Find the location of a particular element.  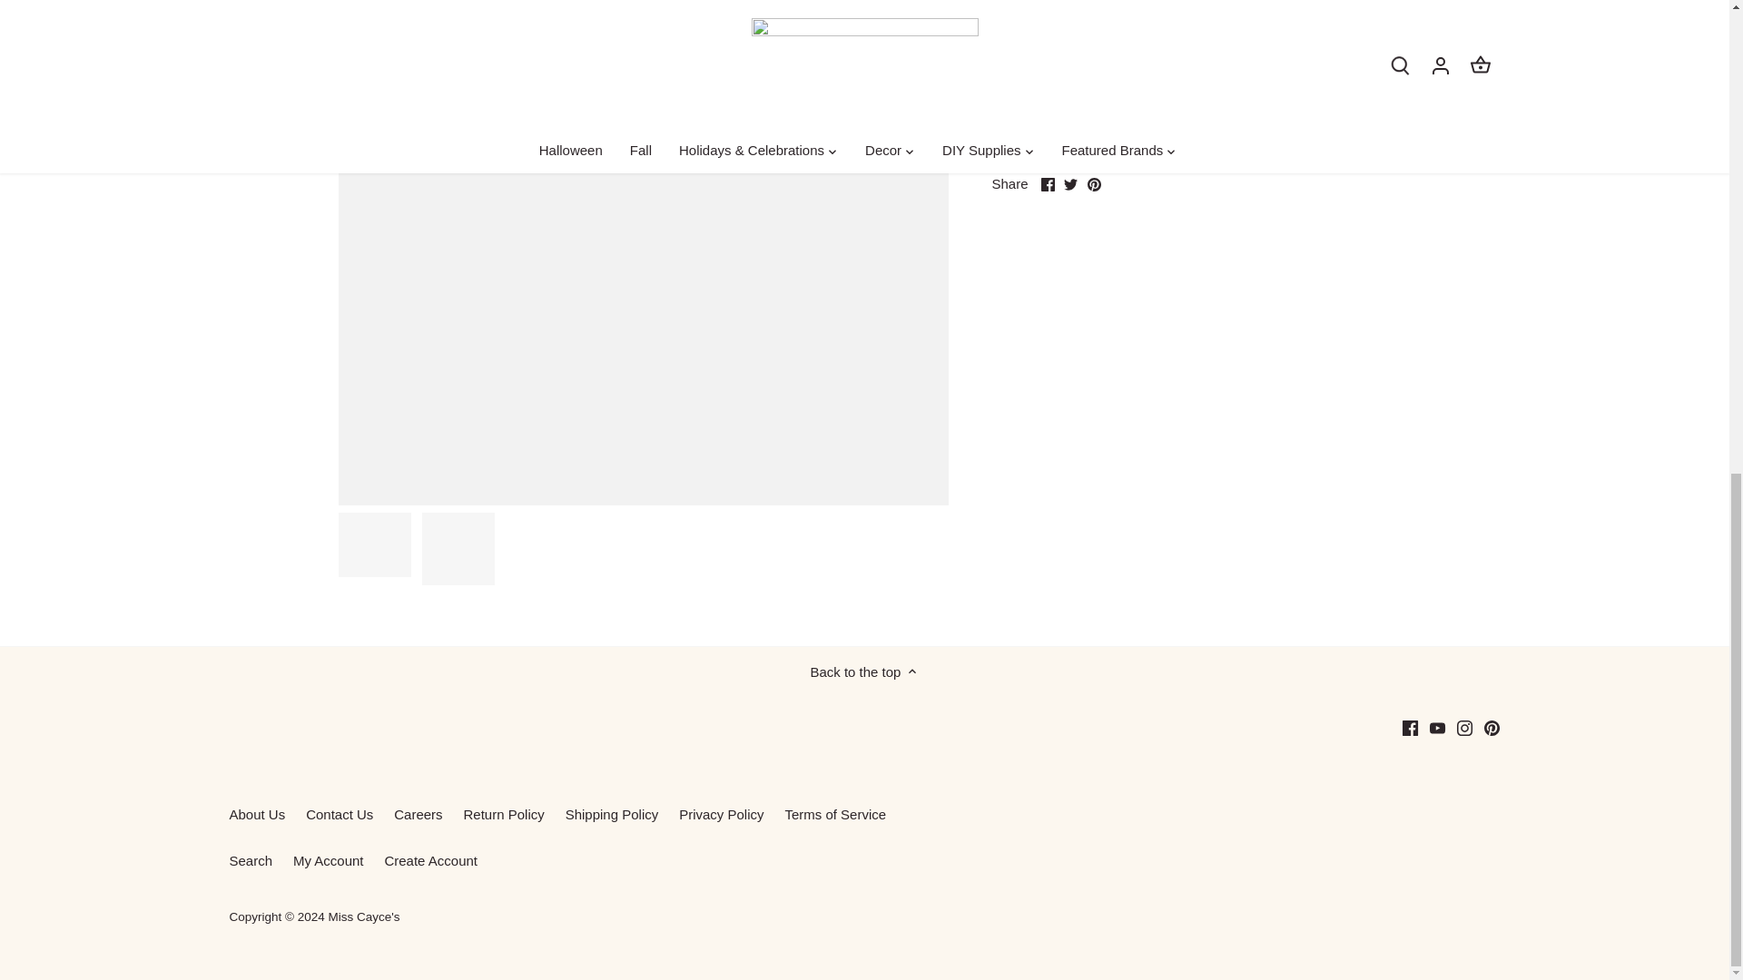

Youtube is located at coordinates (1436, 728).